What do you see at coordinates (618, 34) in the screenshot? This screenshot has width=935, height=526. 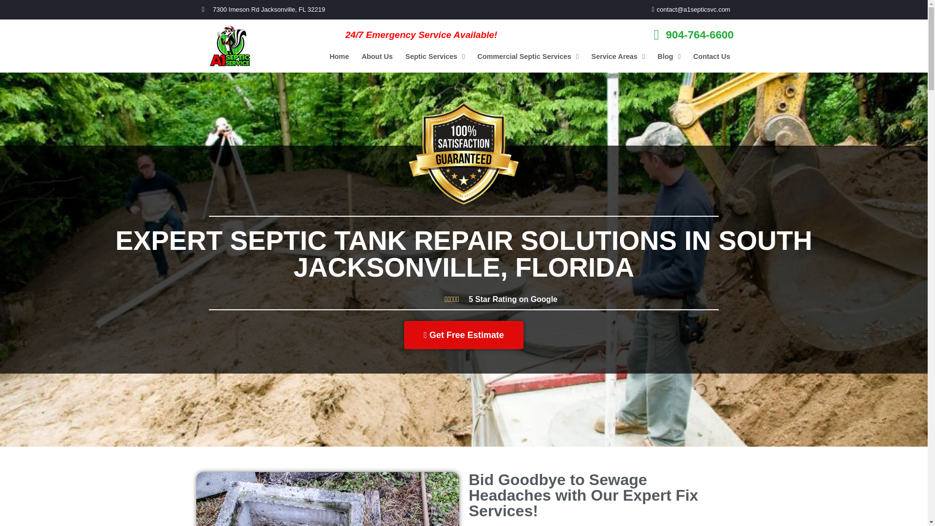 I see `904-764-6600` at bounding box center [618, 34].